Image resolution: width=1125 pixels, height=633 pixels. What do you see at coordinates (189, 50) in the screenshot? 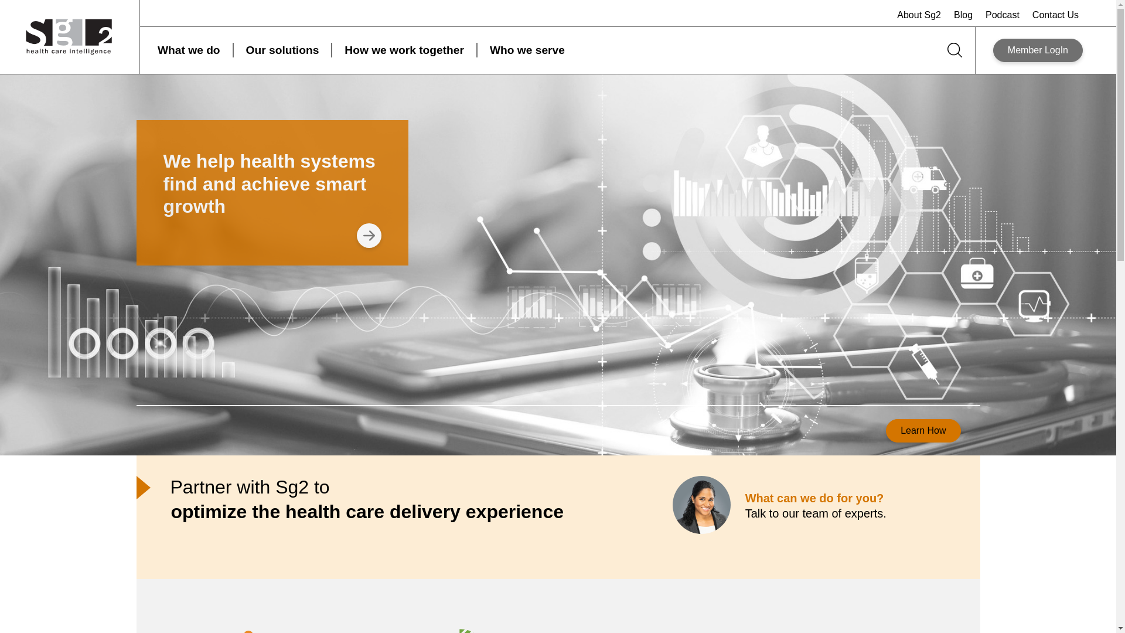
I see `What we do` at bounding box center [189, 50].